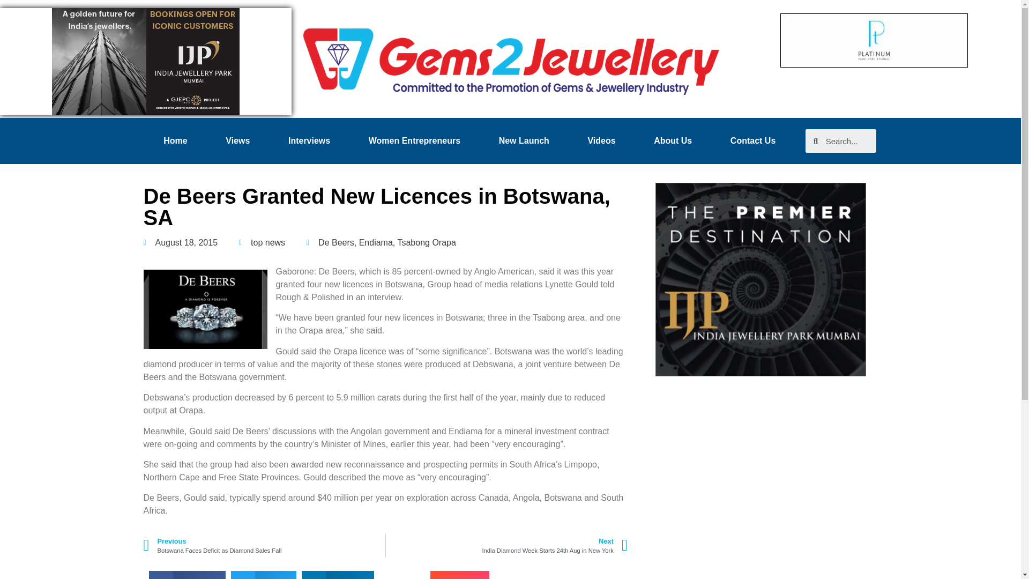 The height and width of the screenshot is (579, 1029). I want to click on Videos, so click(601, 140).